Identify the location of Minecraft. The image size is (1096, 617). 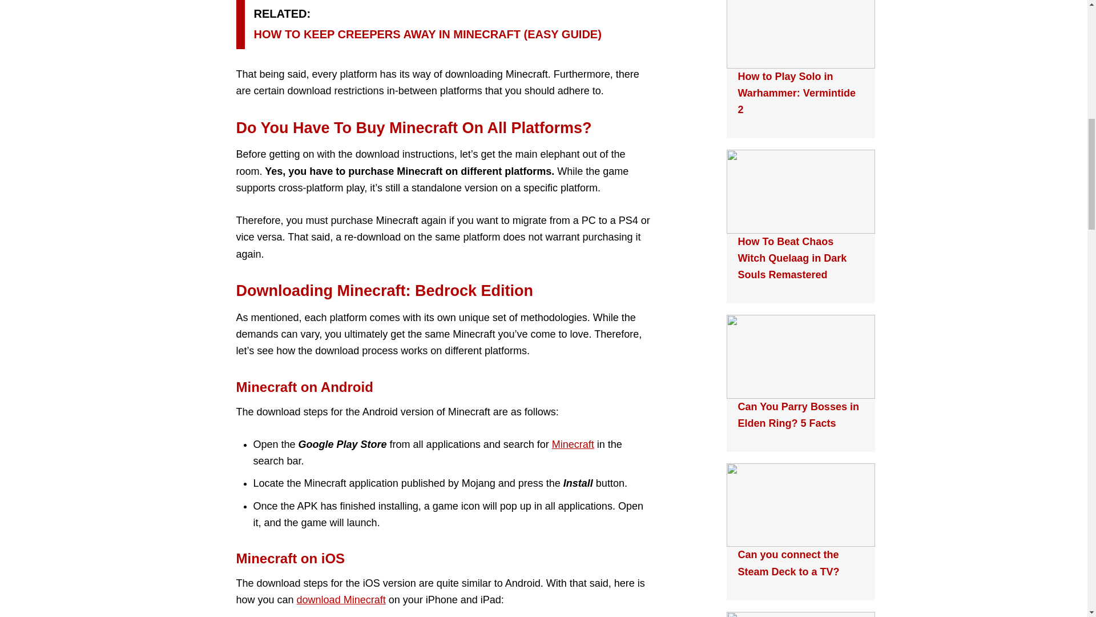
(573, 444).